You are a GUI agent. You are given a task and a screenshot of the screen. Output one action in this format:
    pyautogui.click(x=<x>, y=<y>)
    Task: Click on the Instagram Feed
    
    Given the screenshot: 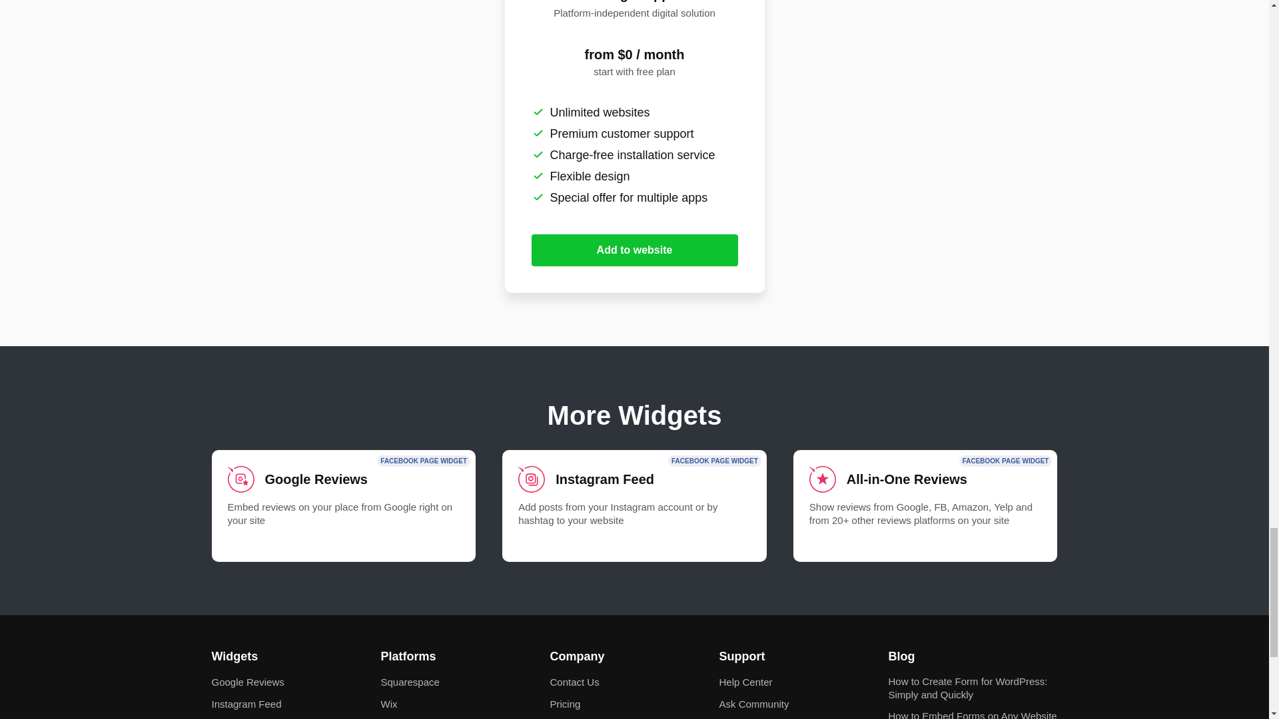 What is the action you would take?
    pyautogui.click(x=634, y=506)
    